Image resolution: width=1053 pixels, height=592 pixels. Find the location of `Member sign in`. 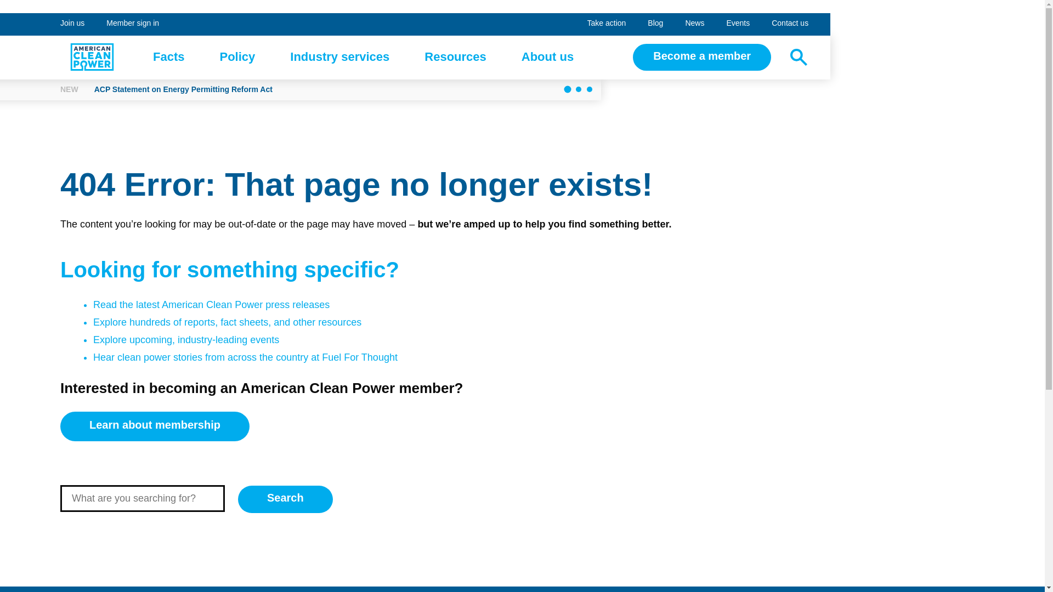

Member sign in is located at coordinates (655, 24).